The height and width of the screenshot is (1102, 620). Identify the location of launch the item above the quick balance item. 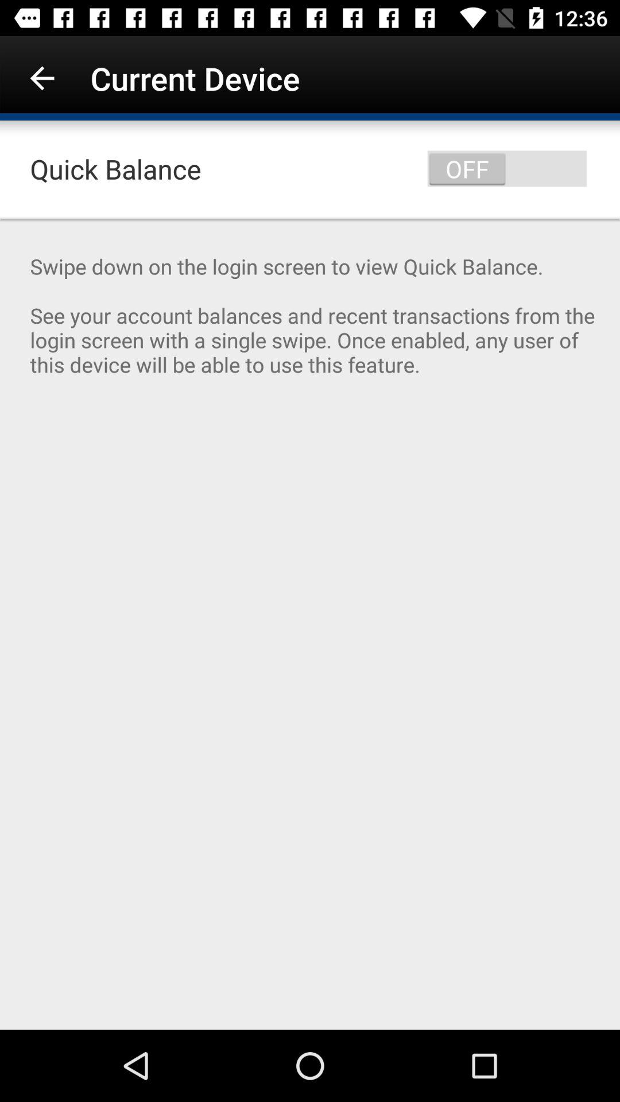
(42, 78).